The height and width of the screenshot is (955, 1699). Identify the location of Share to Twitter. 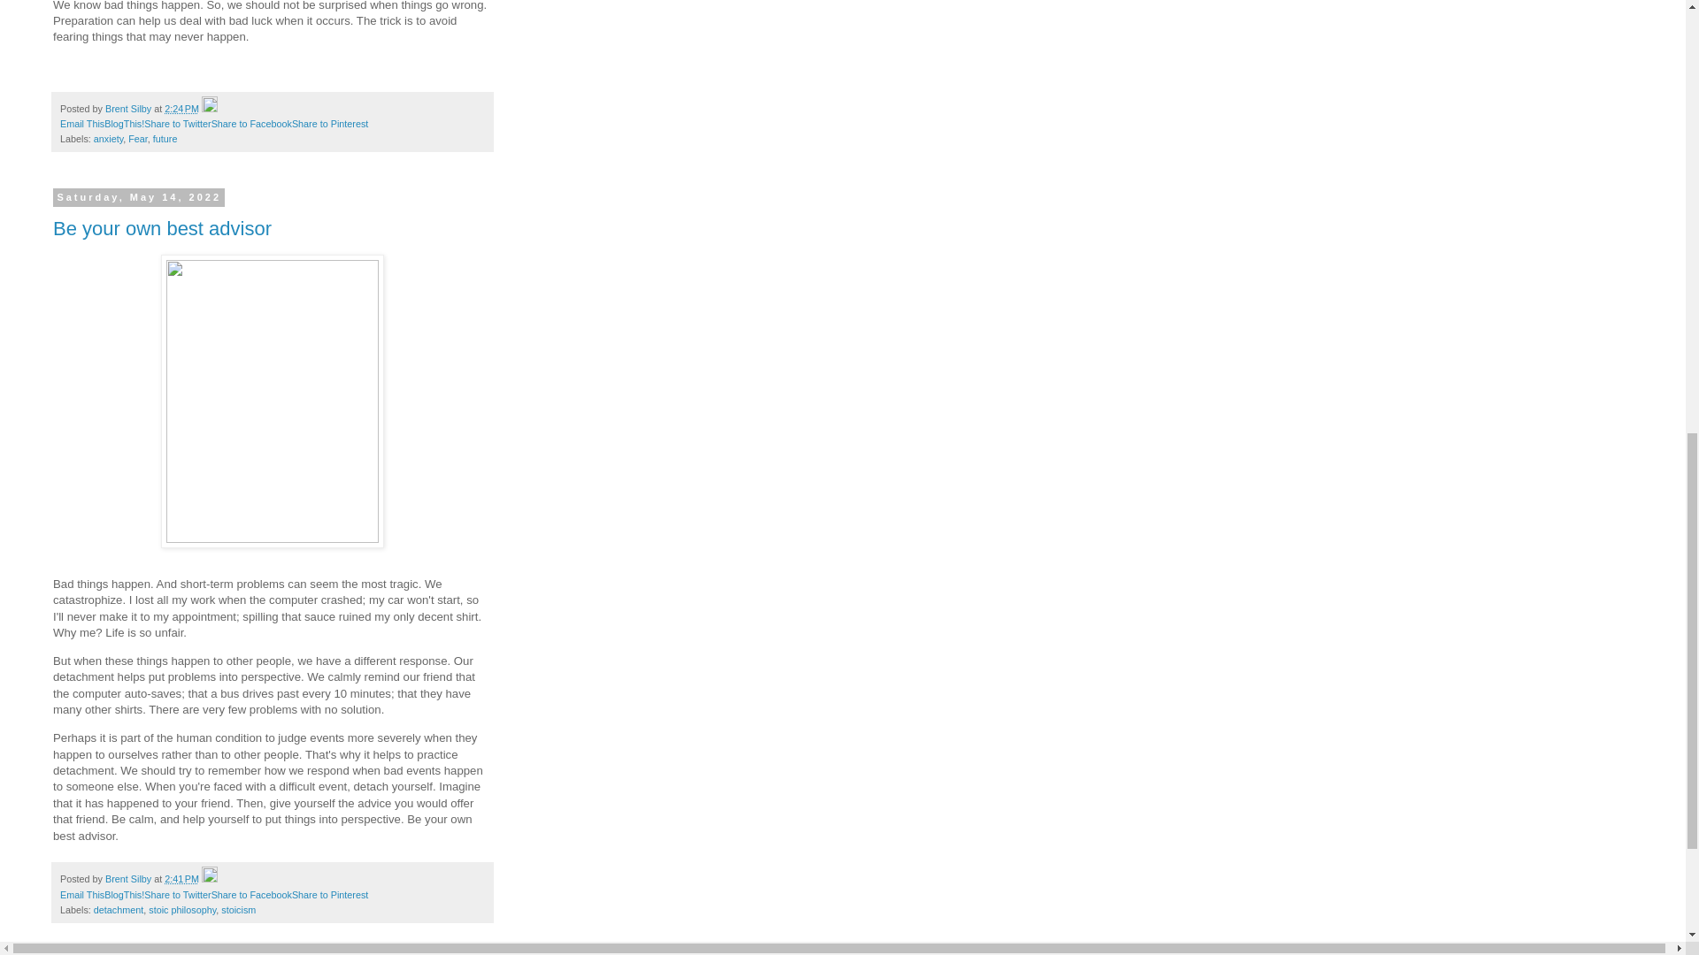
(177, 123).